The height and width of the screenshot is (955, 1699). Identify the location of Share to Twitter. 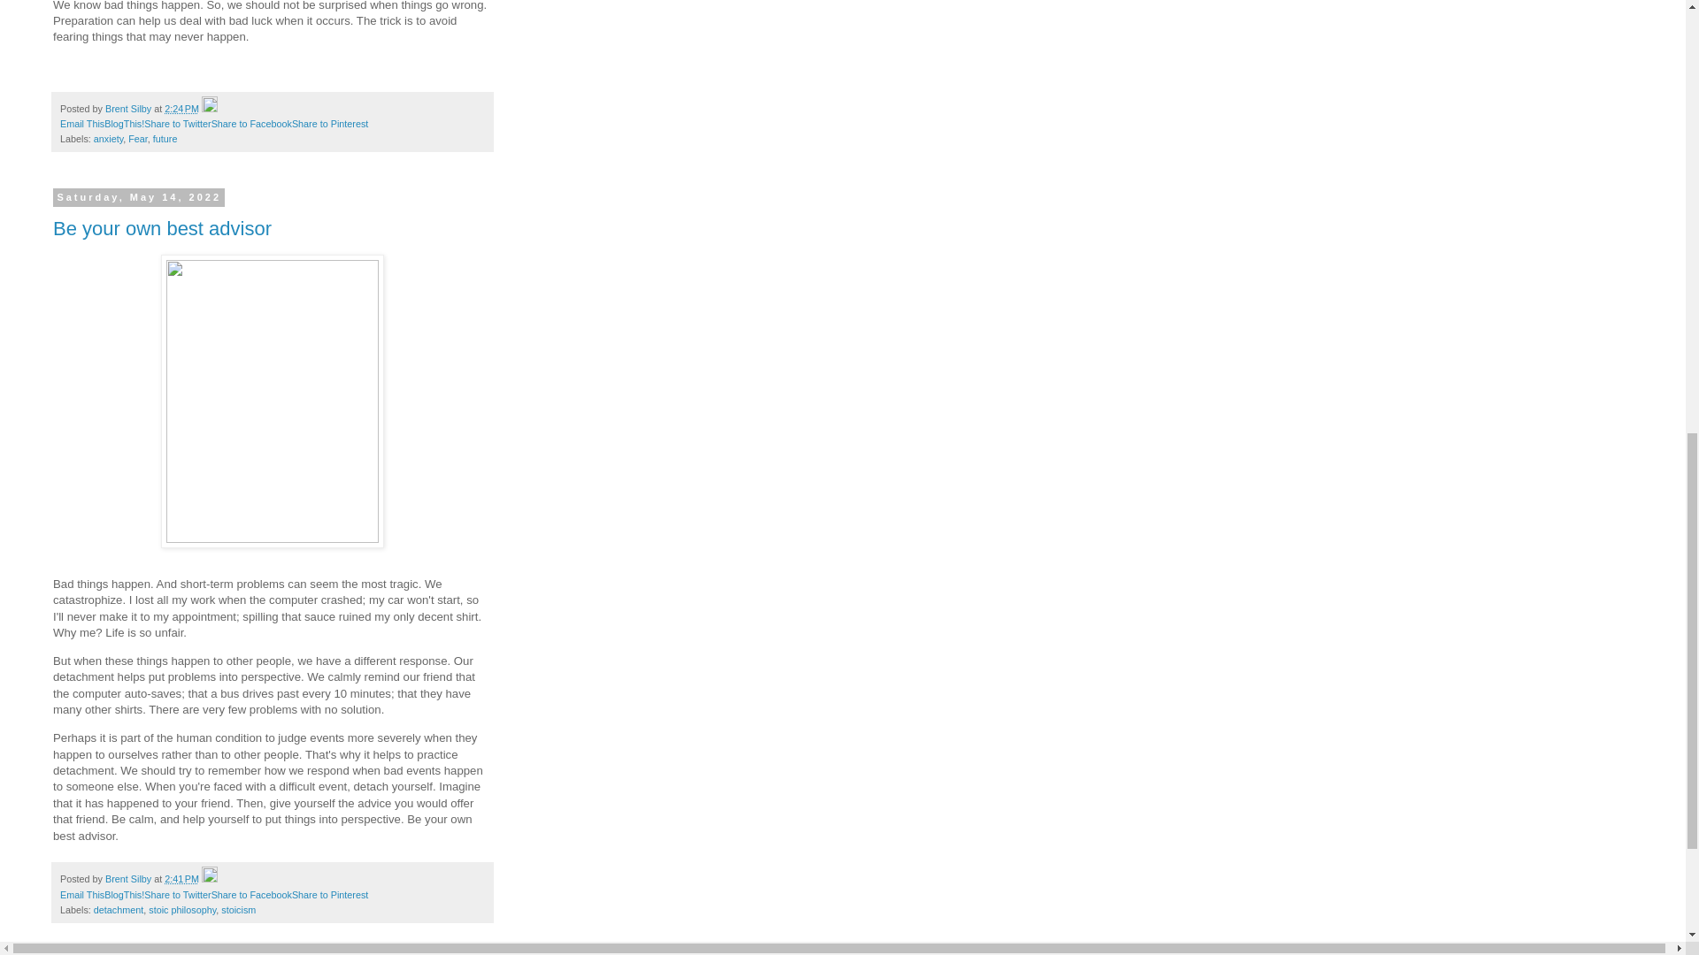
(177, 123).